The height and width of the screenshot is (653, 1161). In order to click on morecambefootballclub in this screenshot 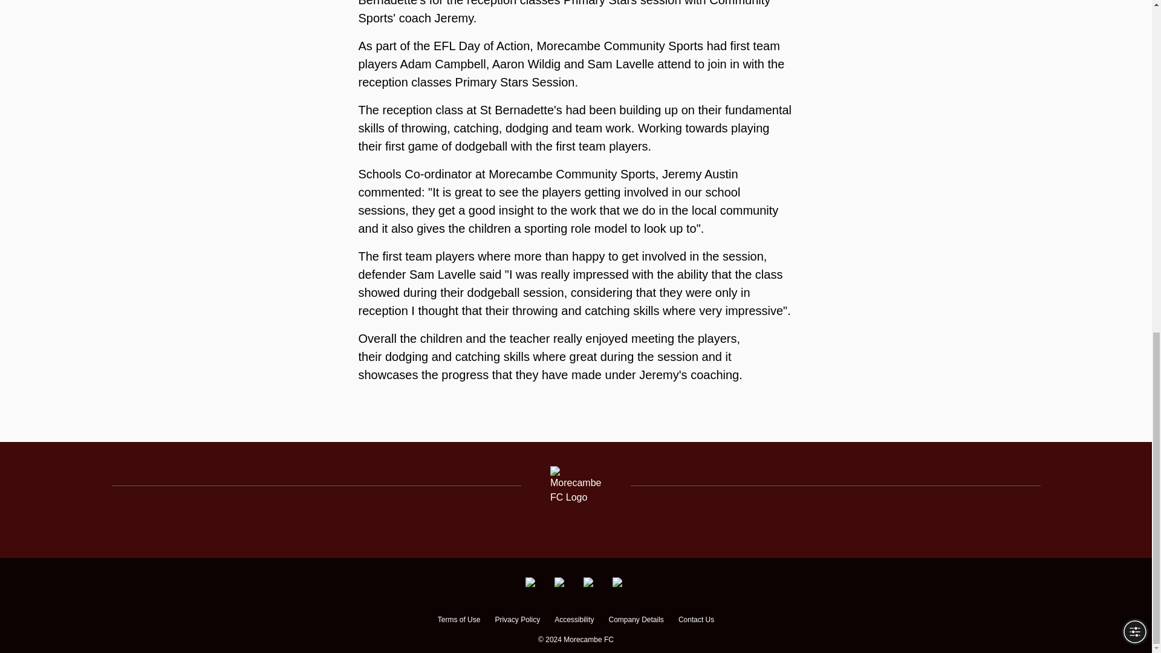, I will do `click(532, 582)`.